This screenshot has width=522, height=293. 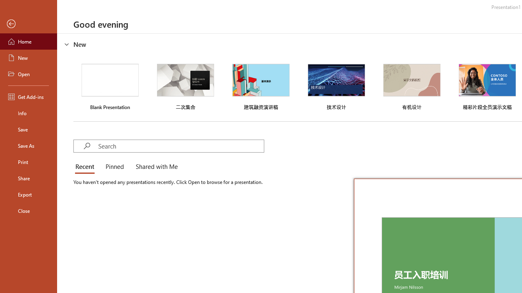 I want to click on Hide or show region, so click(x=67, y=44).